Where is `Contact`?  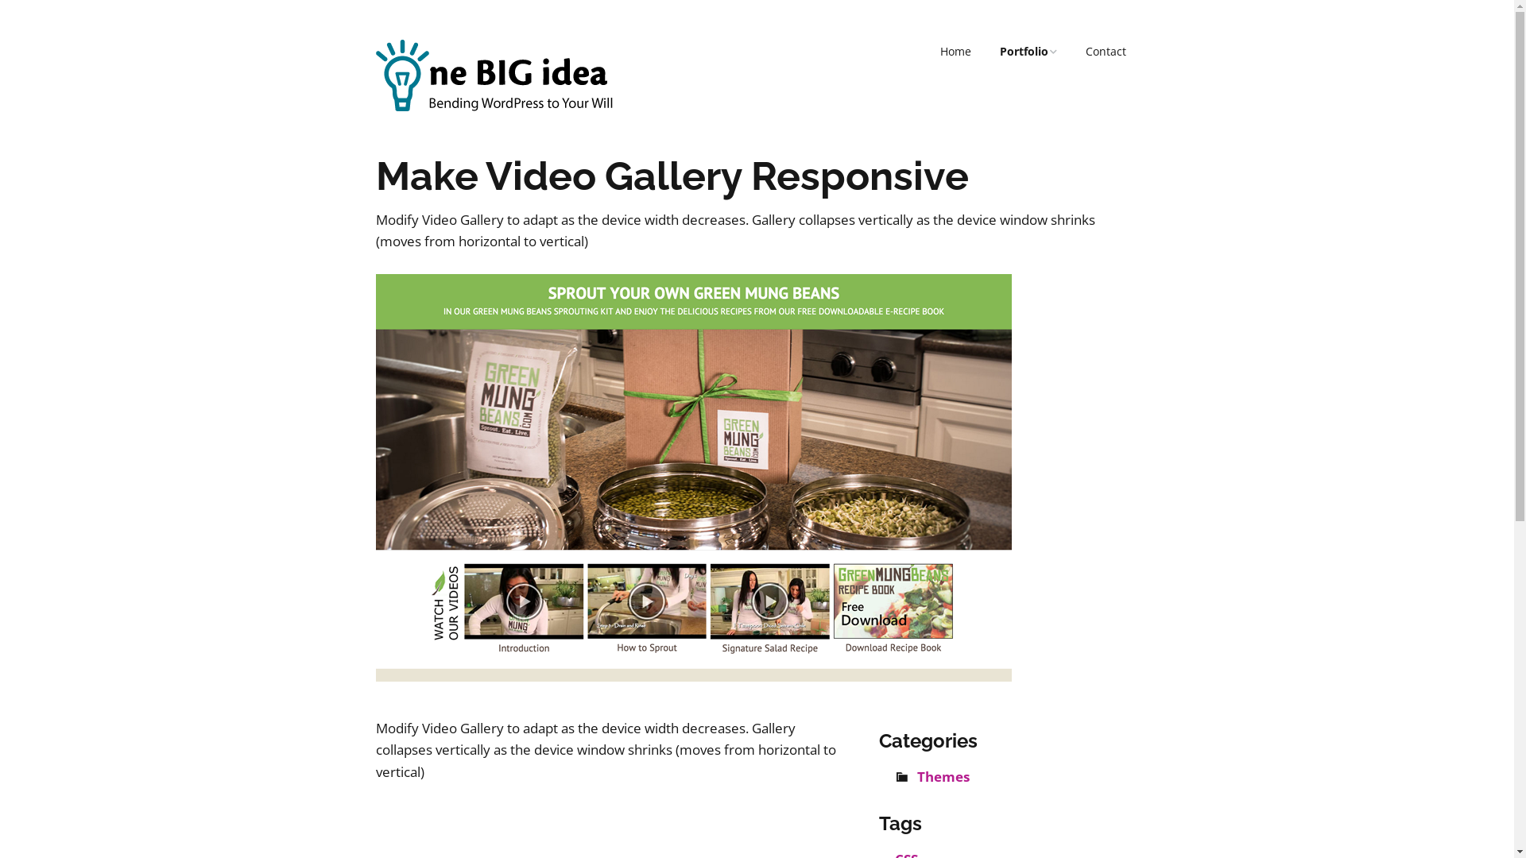
Contact is located at coordinates (1106, 52).